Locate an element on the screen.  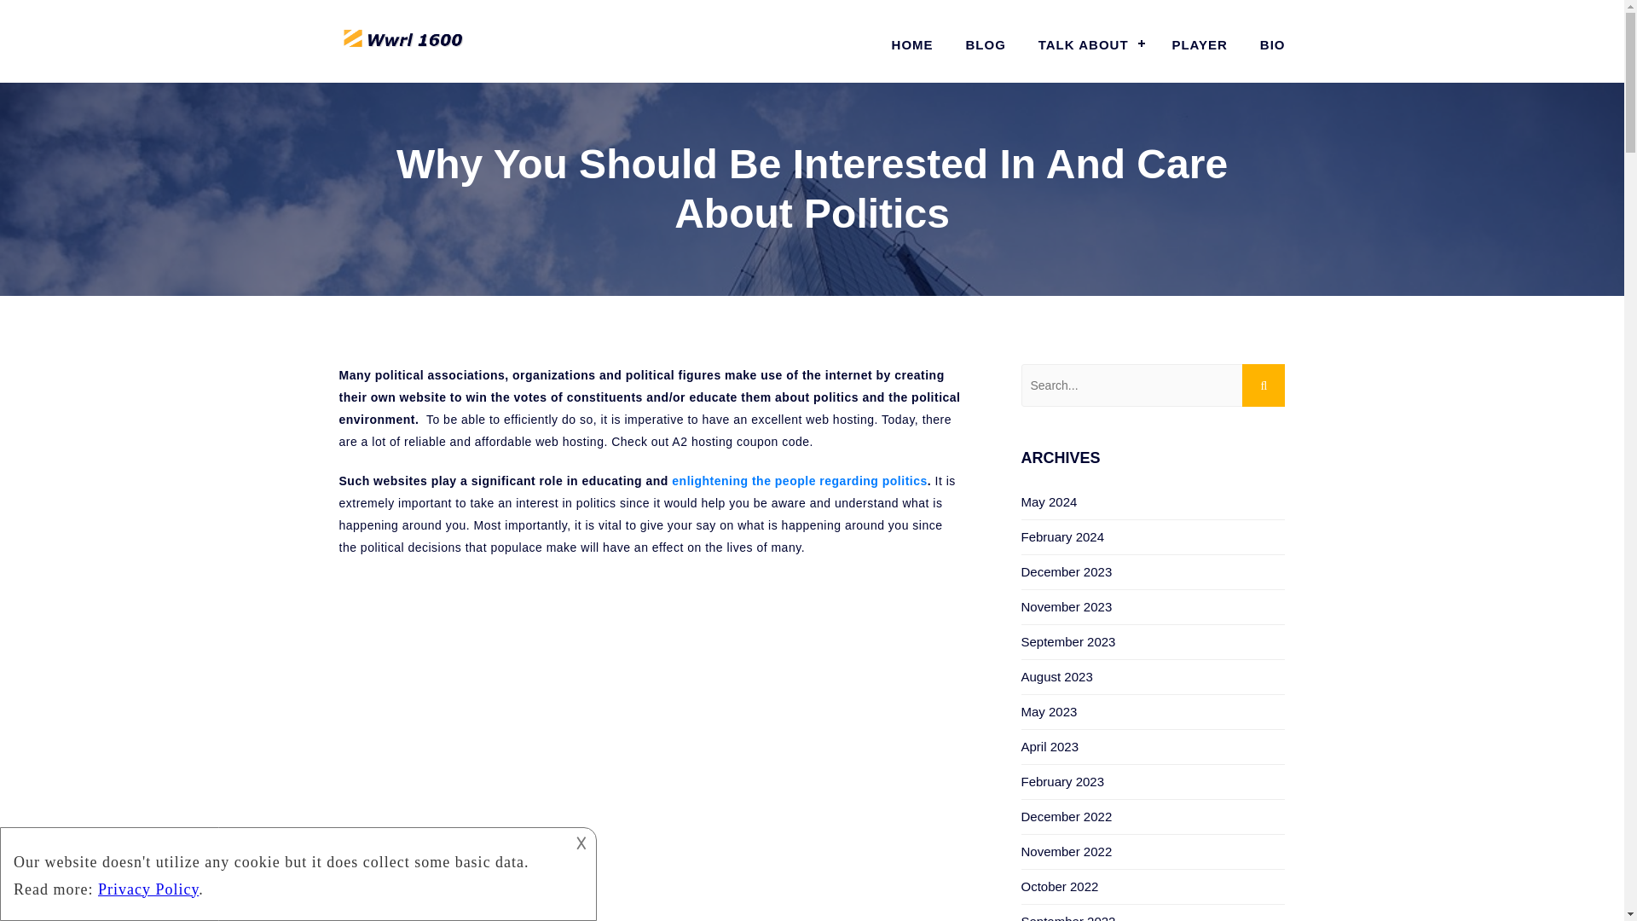
HOME is located at coordinates (912, 44).